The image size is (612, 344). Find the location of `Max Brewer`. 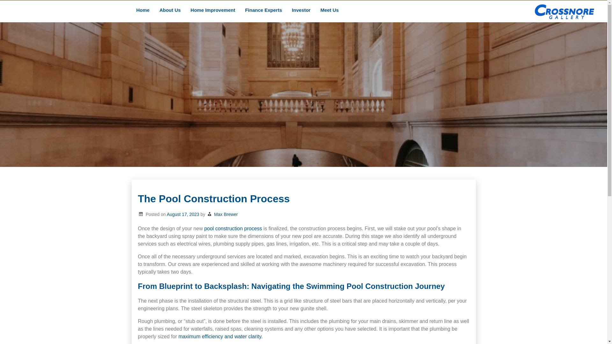

Max Brewer is located at coordinates (226, 214).